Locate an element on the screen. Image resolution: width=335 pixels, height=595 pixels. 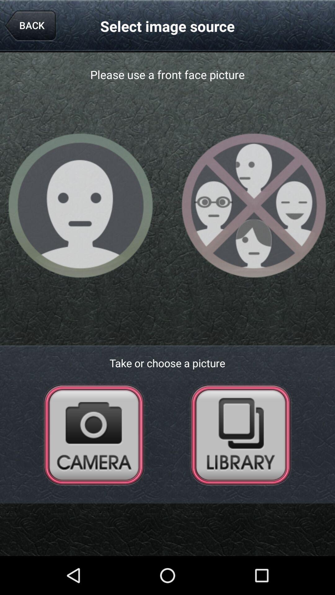
select icon at the bottom is located at coordinates (167, 524).